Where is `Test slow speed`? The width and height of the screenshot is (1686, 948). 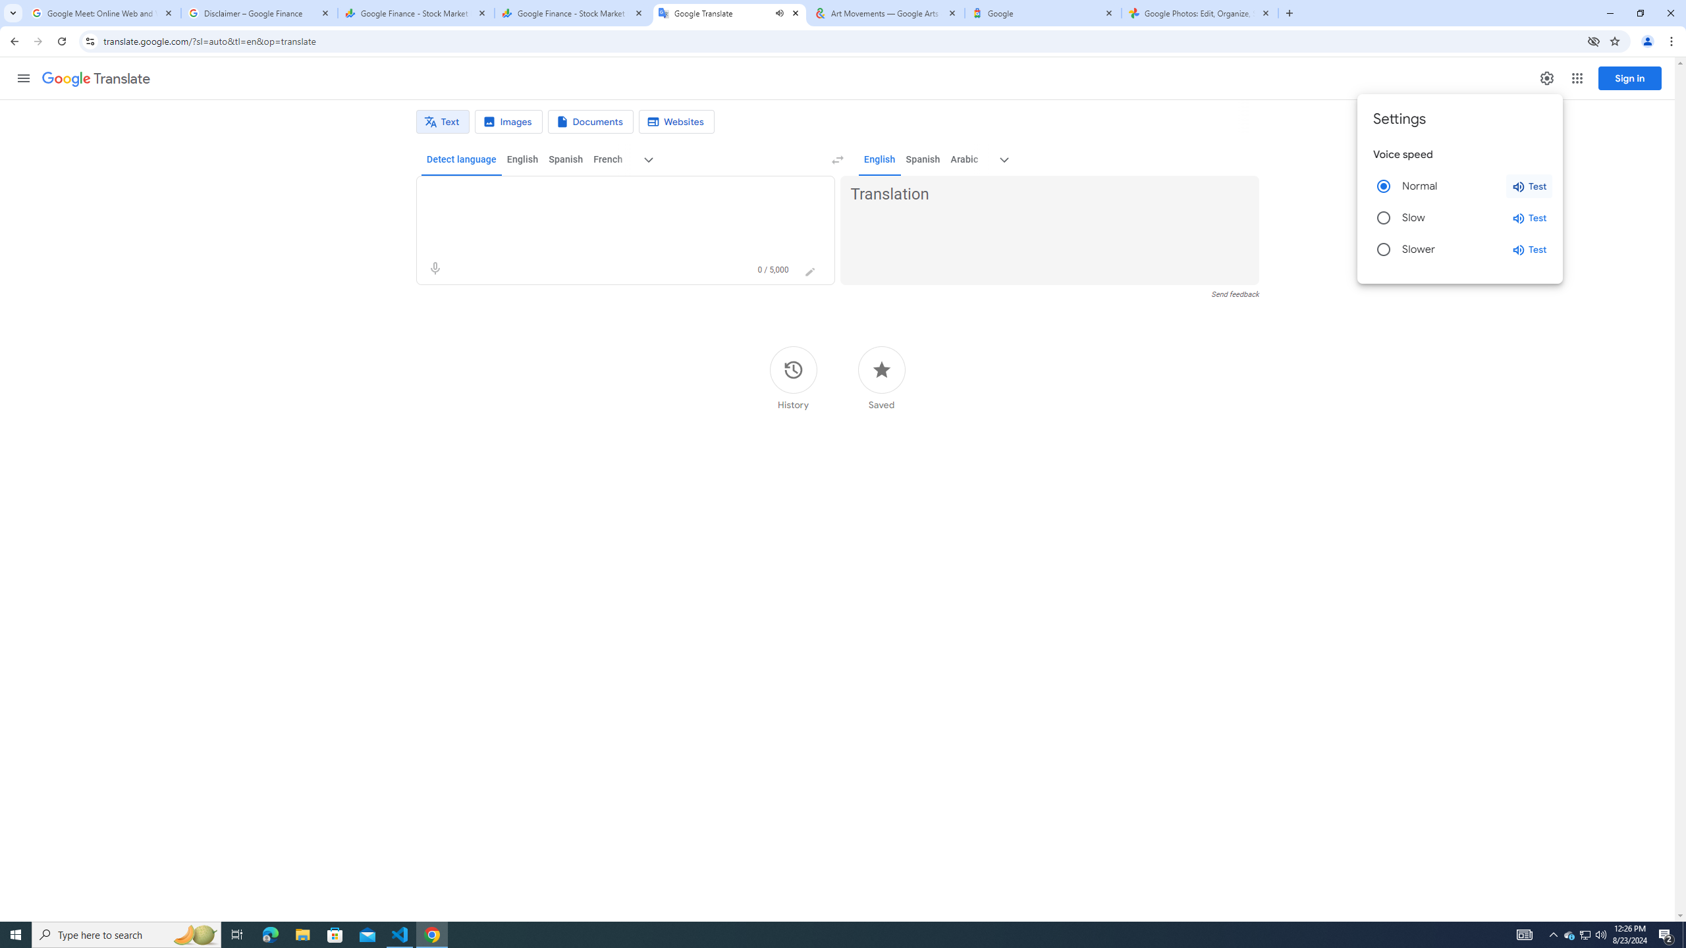
Test slow speed is located at coordinates (1529, 217).